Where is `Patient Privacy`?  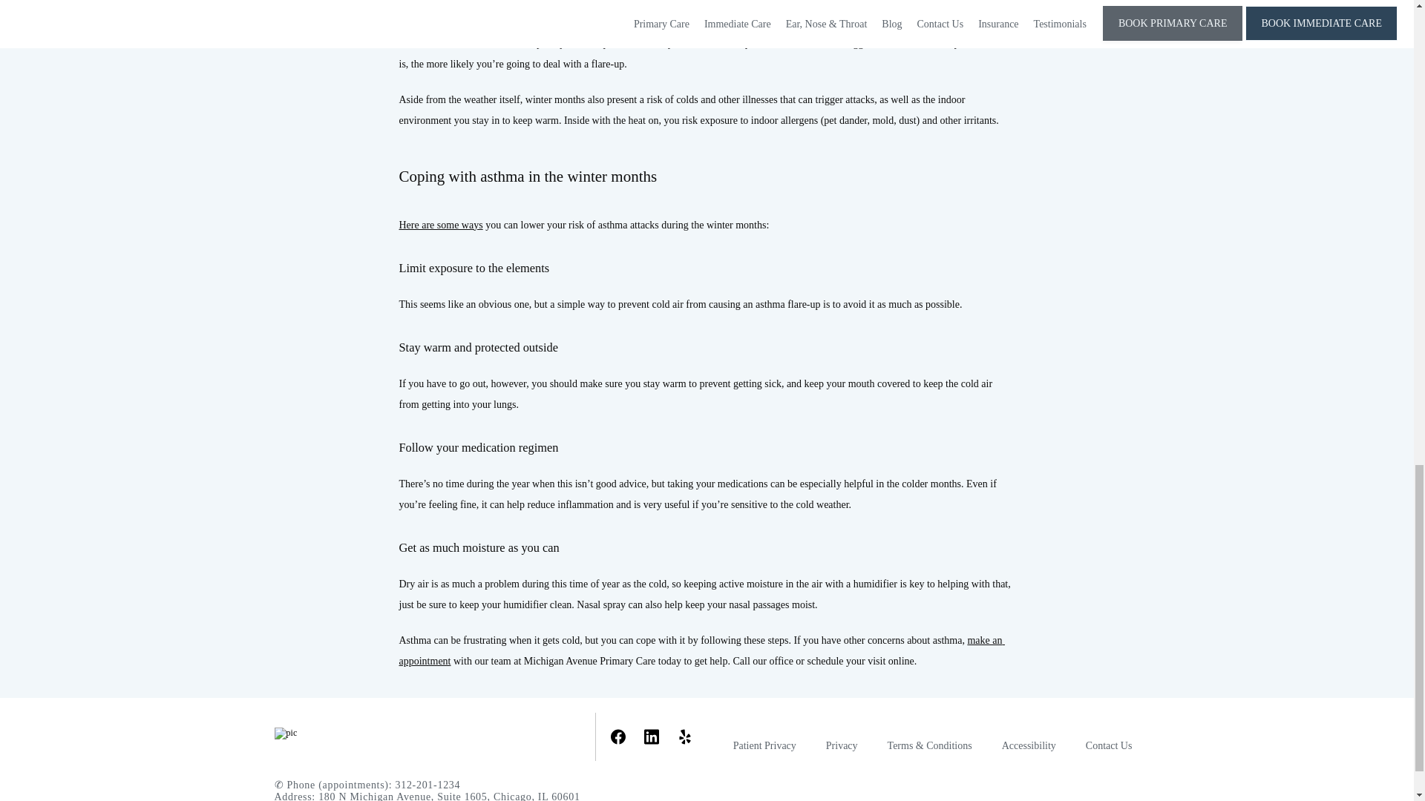
Patient Privacy is located at coordinates (764, 745).